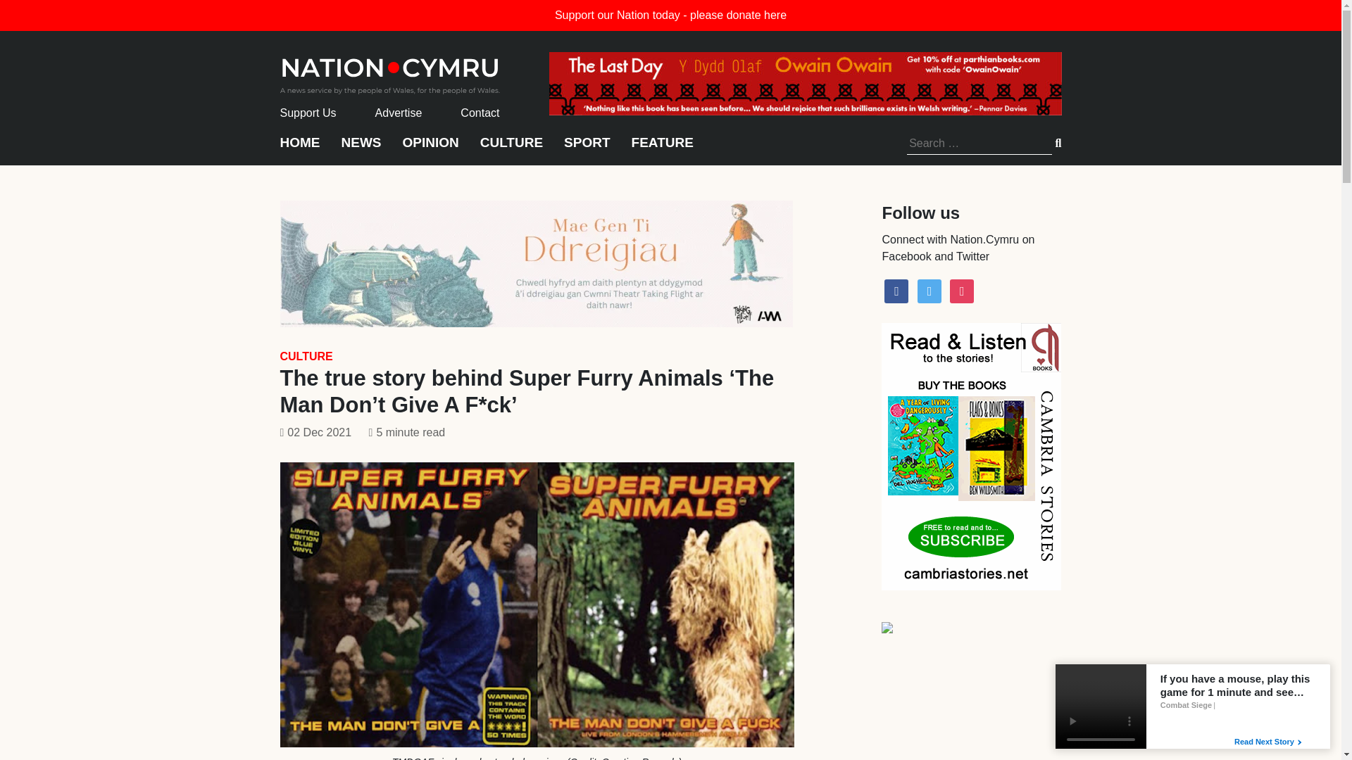 The image size is (1352, 760). I want to click on FEATURE, so click(662, 149).